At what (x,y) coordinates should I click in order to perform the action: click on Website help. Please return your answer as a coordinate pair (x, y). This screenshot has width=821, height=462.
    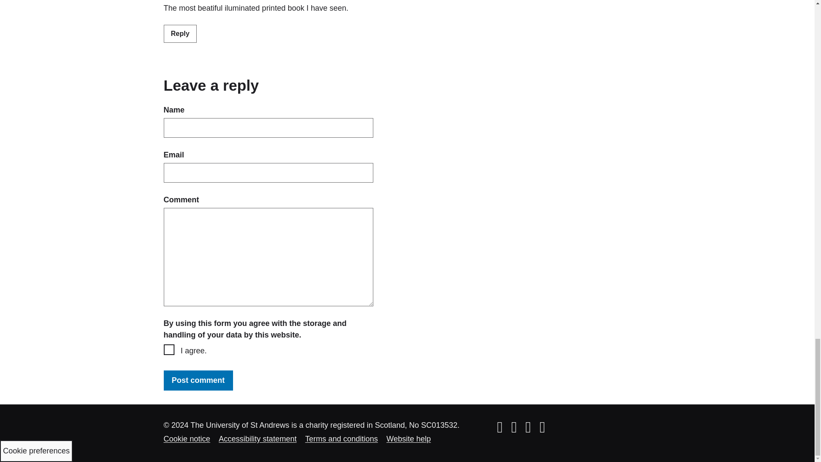
    Looking at the image, I should click on (409, 439).